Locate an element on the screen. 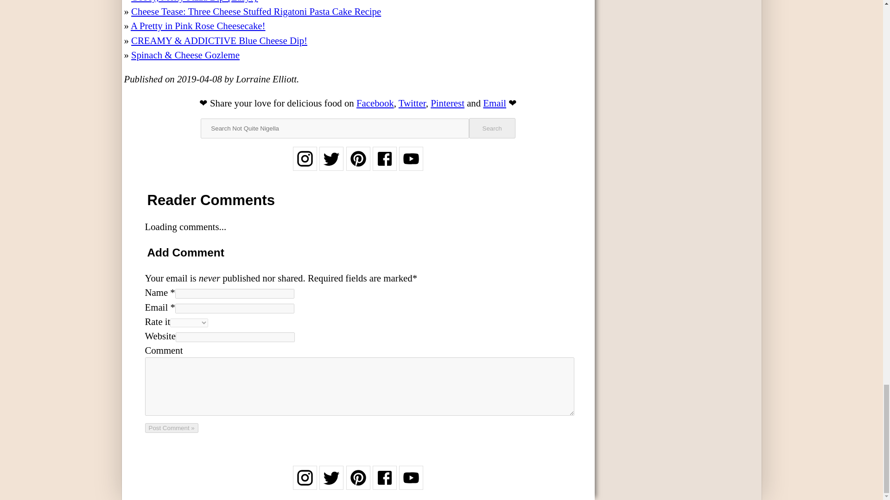  Follow on Instagram is located at coordinates (305, 165).